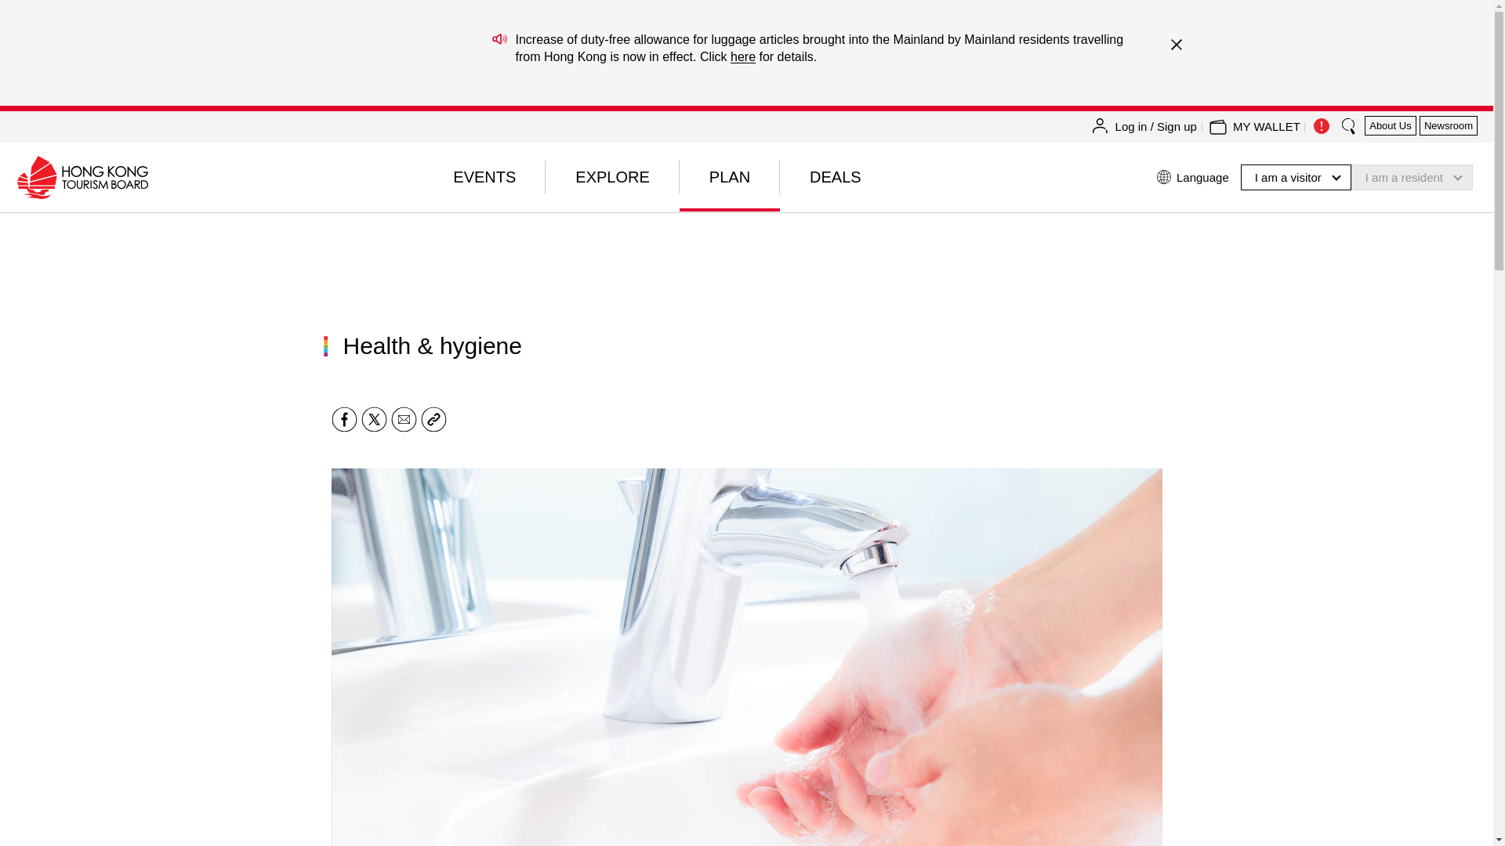  Describe the element at coordinates (1449, 125) in the screenshot. I see `Newsroom` at that location.